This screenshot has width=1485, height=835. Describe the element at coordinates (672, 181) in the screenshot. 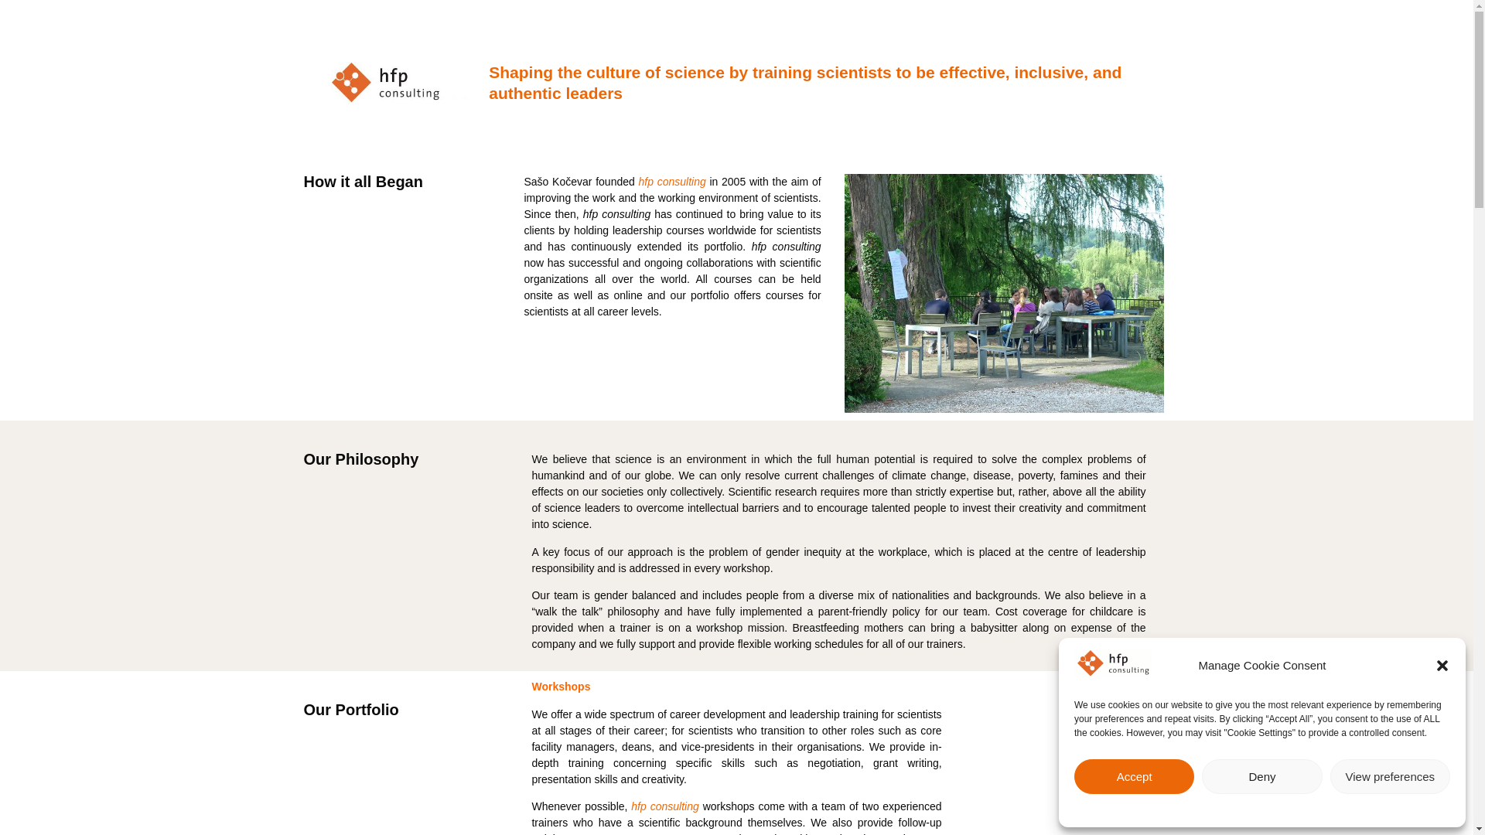

I see `hfp consulting` at that location.